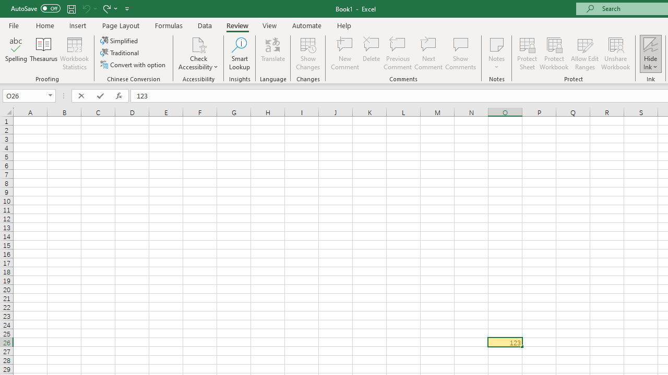 This screenshot has height=375, width=668. What do you see at coordinates (74, 53) in the screenshot?
I see `Workbook Statistics` at bounding box center [74, 53].